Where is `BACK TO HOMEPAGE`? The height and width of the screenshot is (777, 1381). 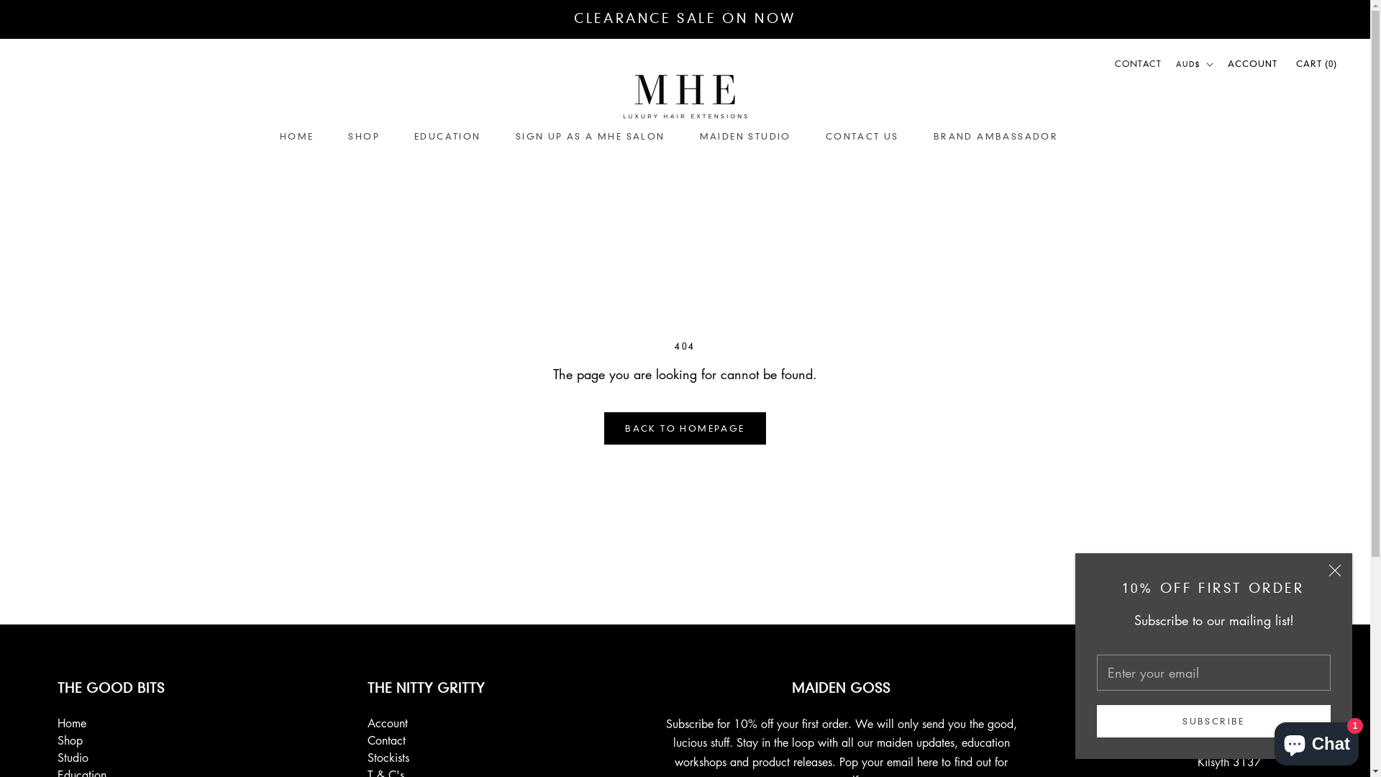 BACK TO HOMEPAGE is located at coordinates (685, 429).